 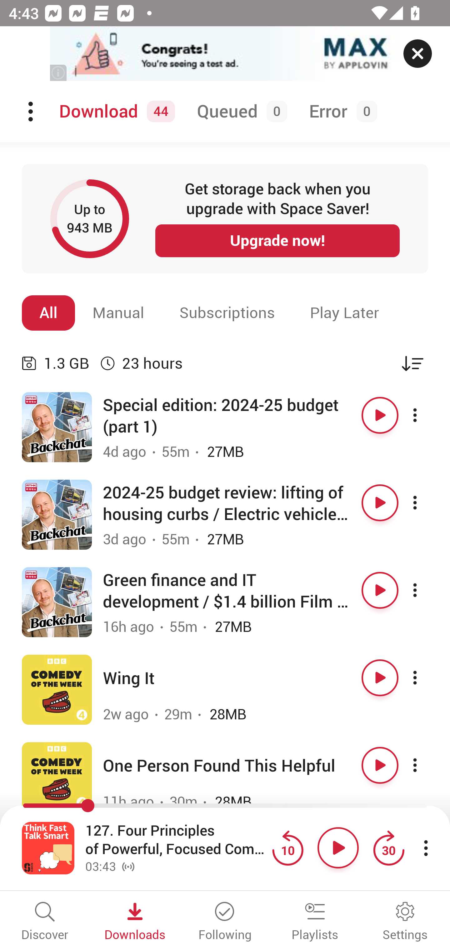 I want to click on Play Later, so click(x=345, y=313).